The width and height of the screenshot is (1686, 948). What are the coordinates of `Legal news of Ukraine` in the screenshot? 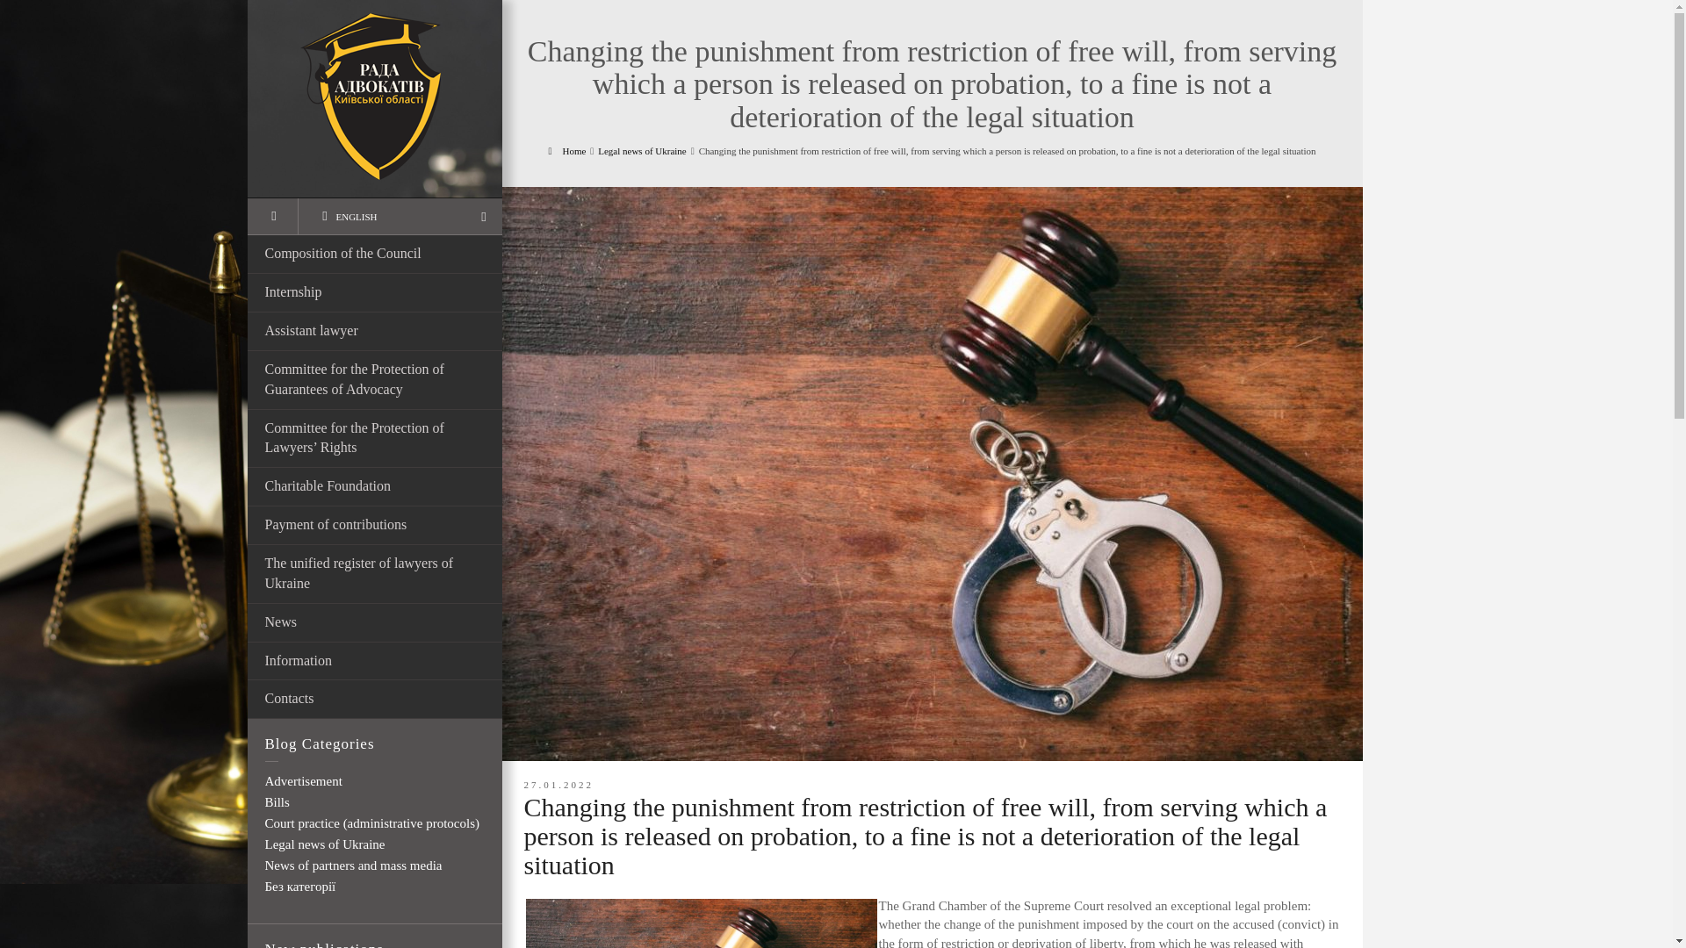 It's located at (642, 151).